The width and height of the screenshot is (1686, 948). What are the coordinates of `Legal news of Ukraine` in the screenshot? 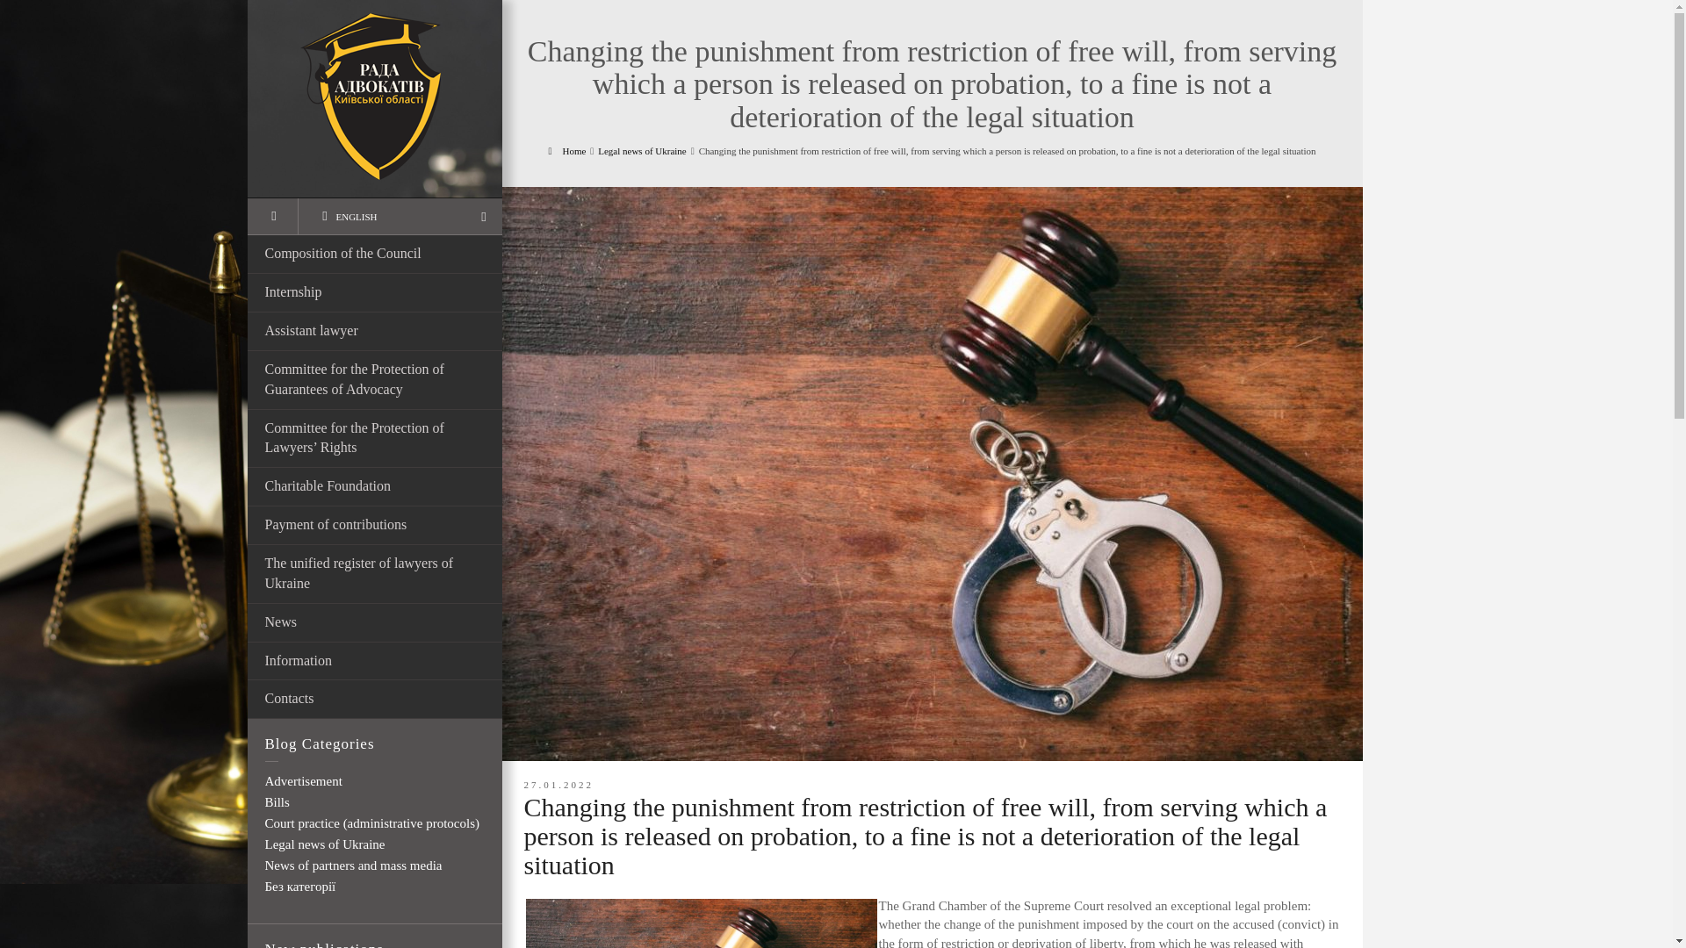 It's located at (642, 151).